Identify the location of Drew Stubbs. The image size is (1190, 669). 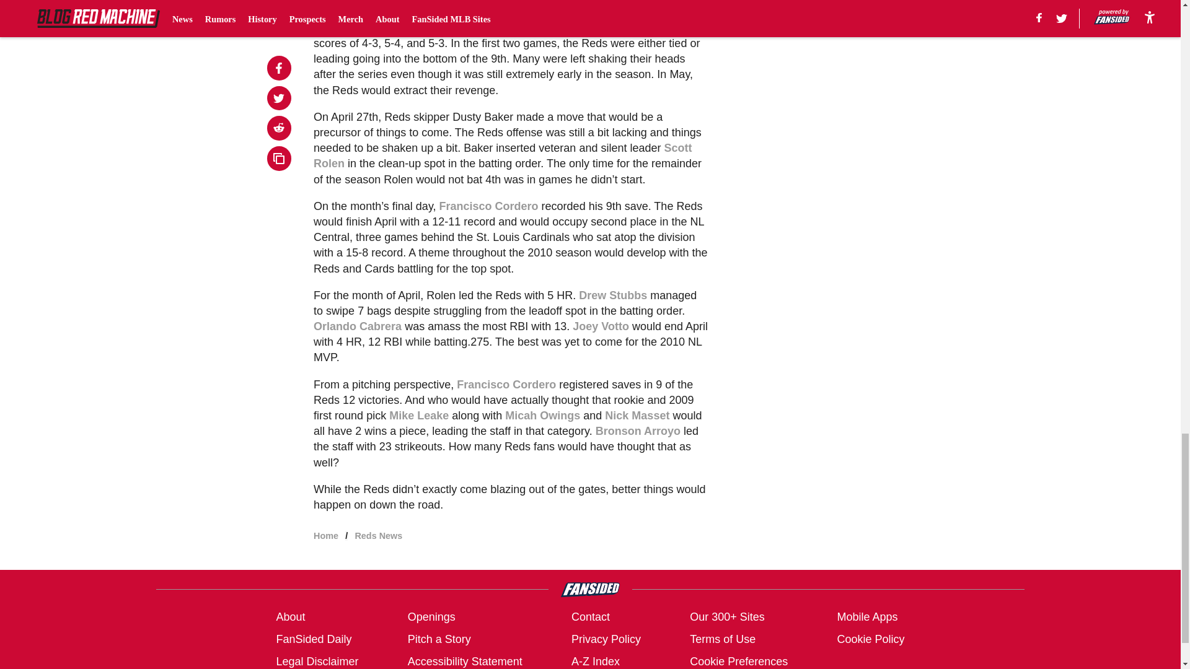
(612, 295).